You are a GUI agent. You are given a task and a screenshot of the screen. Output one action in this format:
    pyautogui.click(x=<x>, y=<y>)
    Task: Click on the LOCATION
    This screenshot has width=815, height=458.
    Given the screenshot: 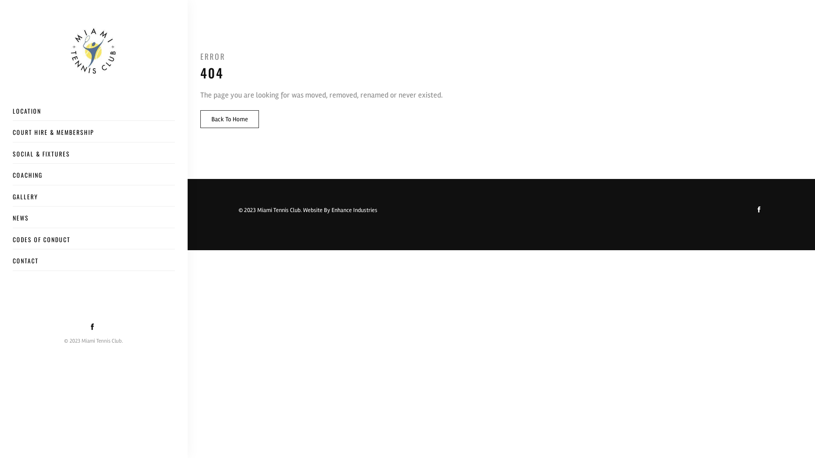 What is the action you would take?
    pyautogui.click(x=94, y=114)
    